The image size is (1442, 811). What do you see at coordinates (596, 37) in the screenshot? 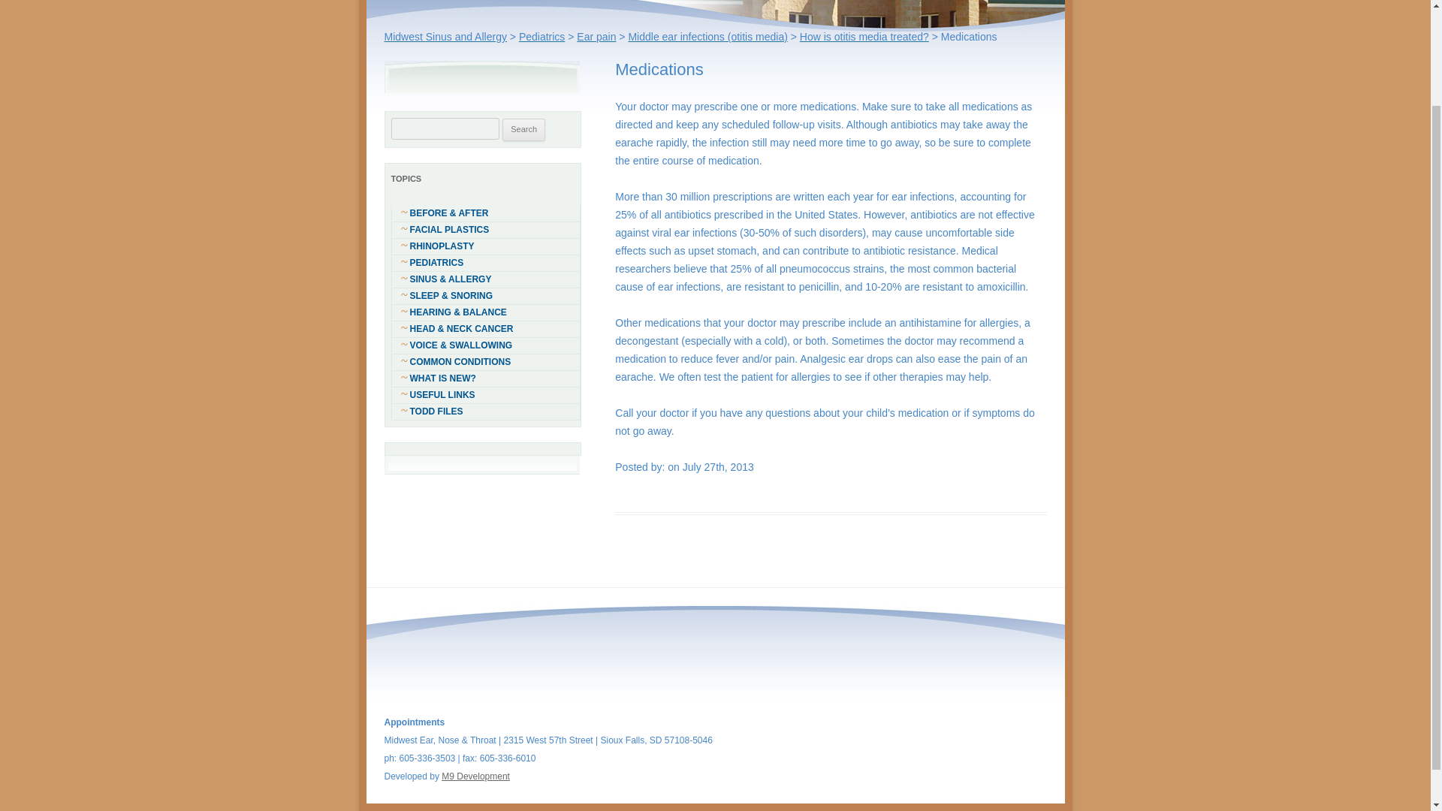
I see `Ear pain` at bounding box center [596, 37].